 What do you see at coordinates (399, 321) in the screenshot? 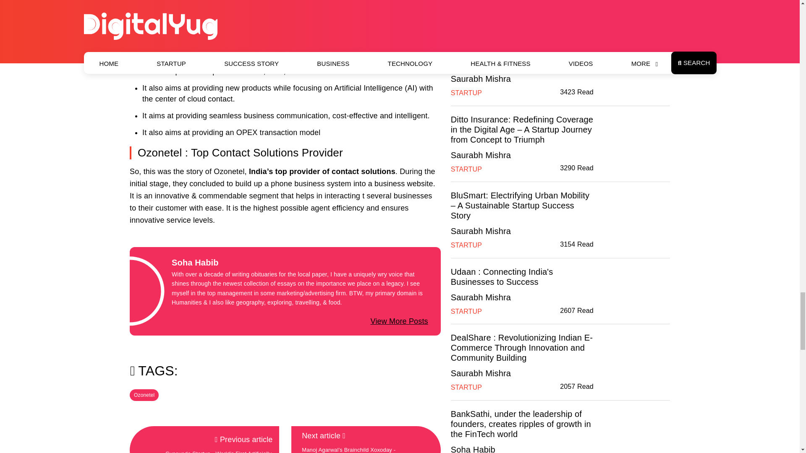
I see `View More Posts` at bounding box center [399, 321].